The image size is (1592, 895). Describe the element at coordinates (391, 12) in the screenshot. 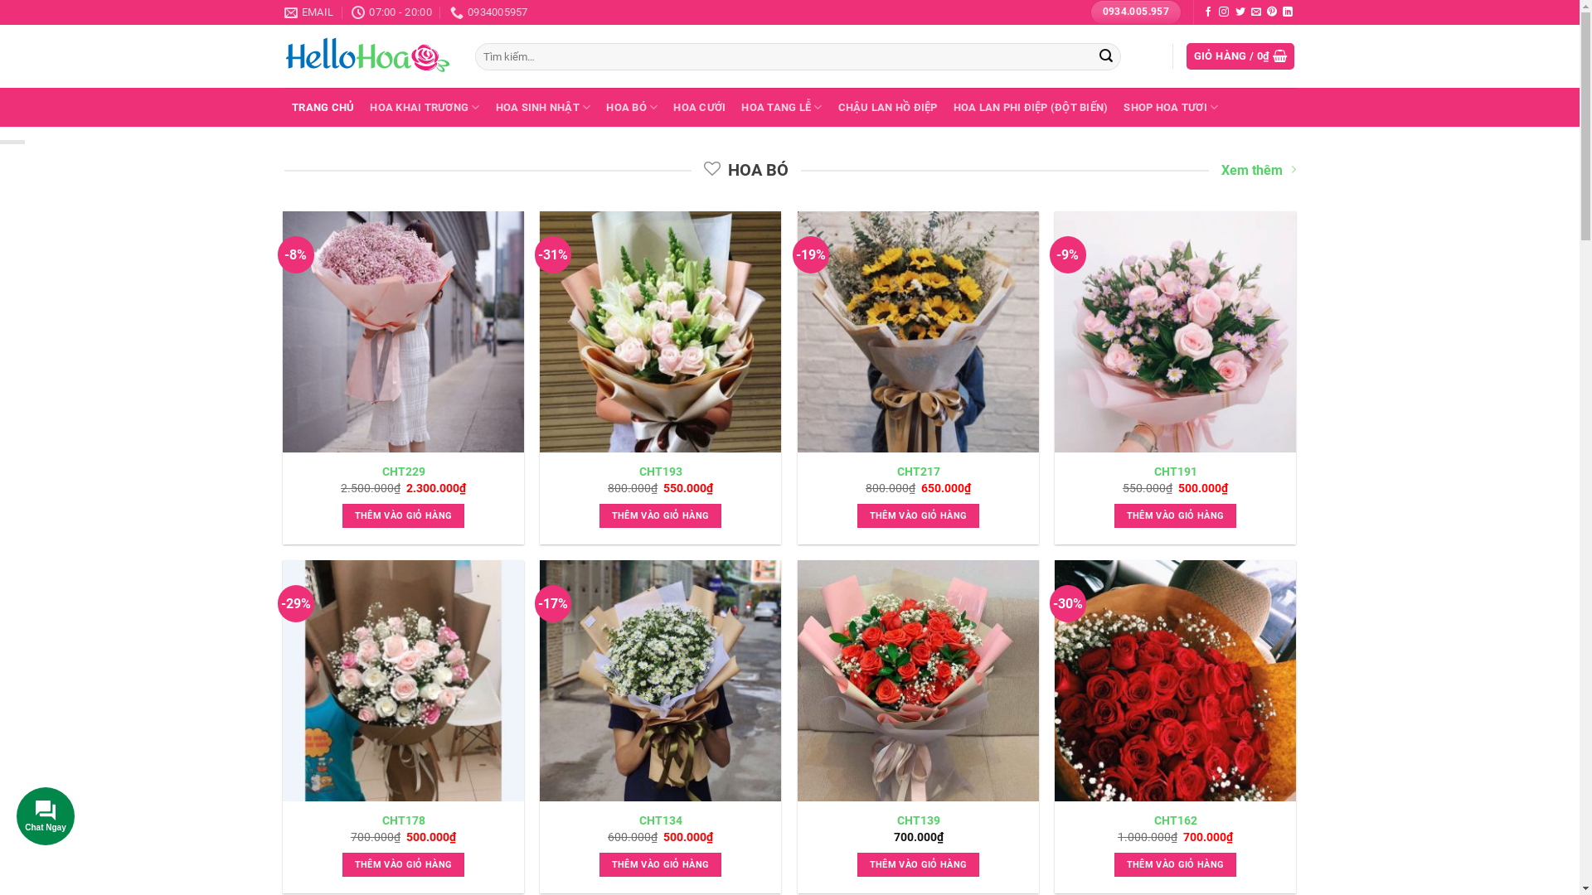

I see `07:00 - 20:00` at that location.